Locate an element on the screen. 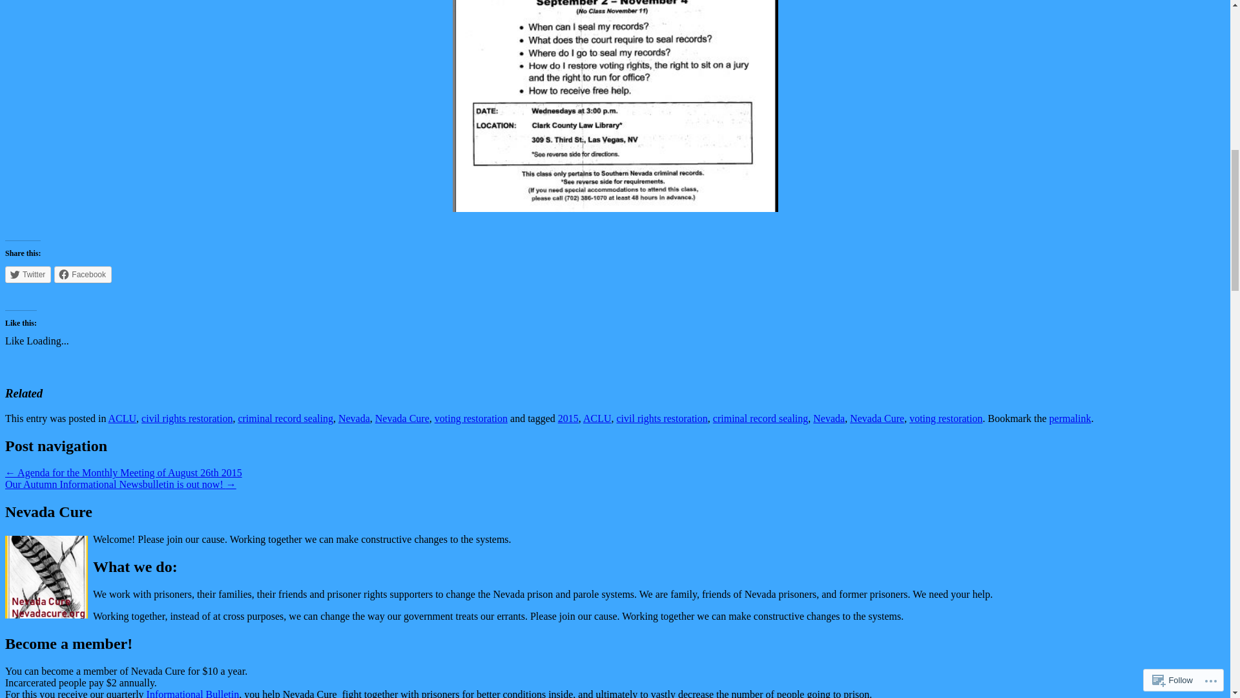 The image size is (1240, 698). Click to share on Twitter is located at coordinates (27, 274).